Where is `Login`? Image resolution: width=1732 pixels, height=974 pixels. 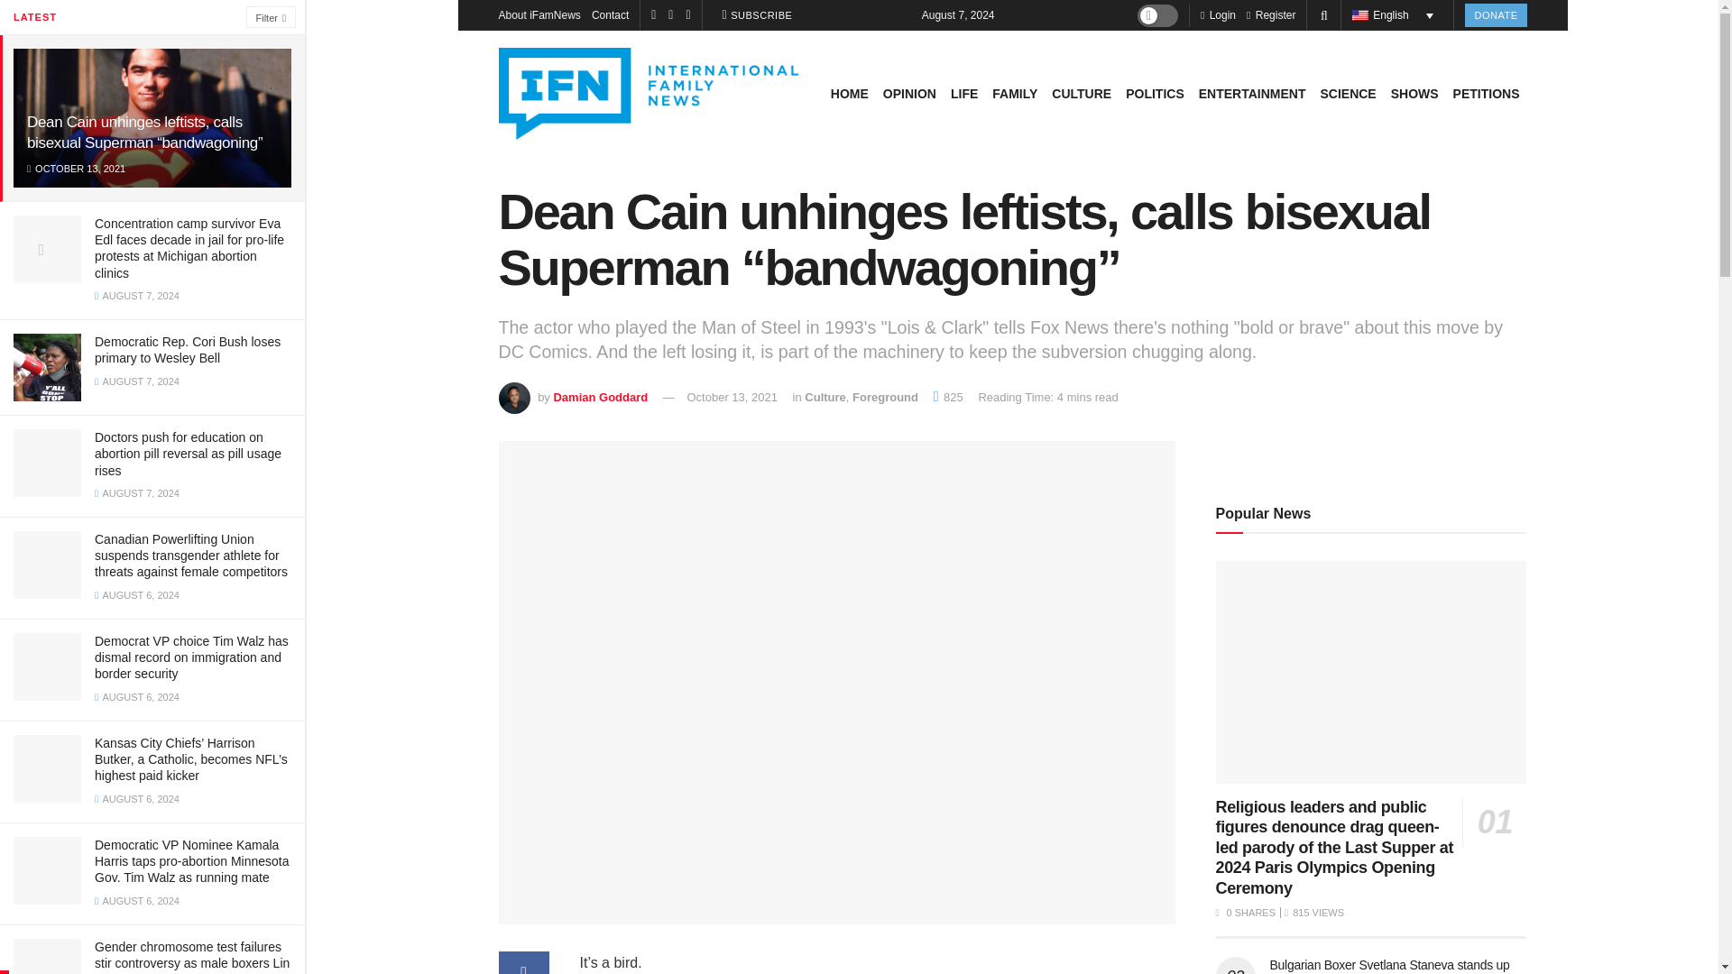 Login is located at coordinates (1218, 14).